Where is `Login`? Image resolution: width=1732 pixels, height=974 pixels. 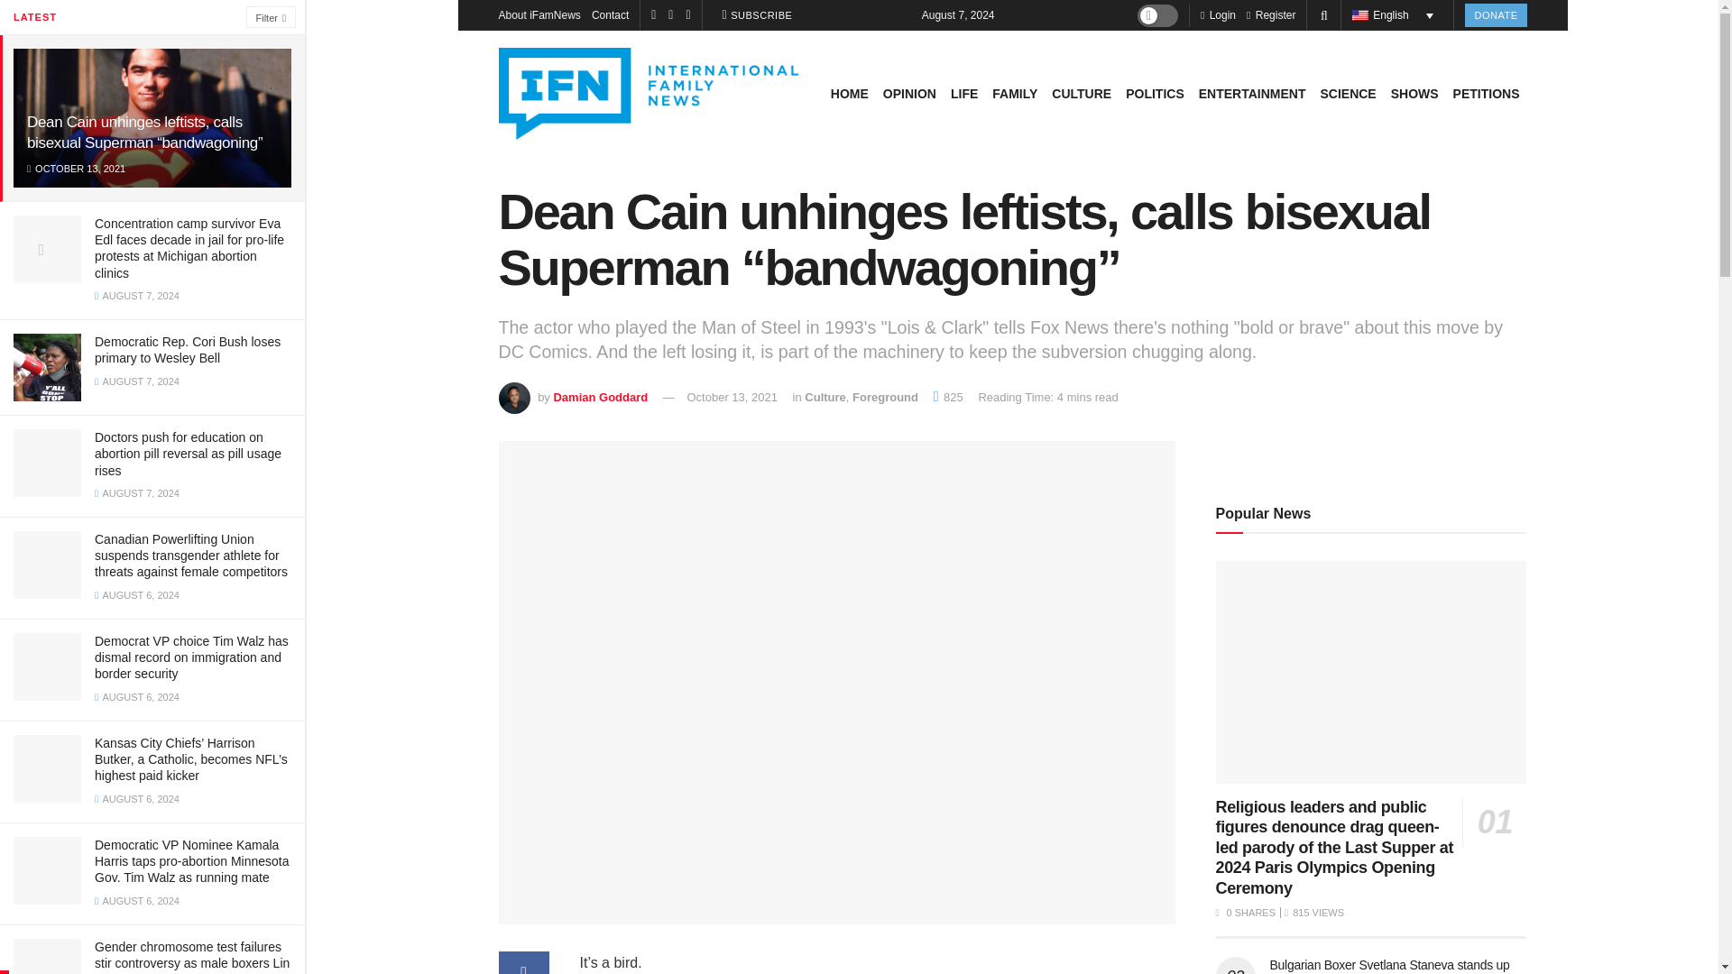 Login is located at coordinates (1218, 14).